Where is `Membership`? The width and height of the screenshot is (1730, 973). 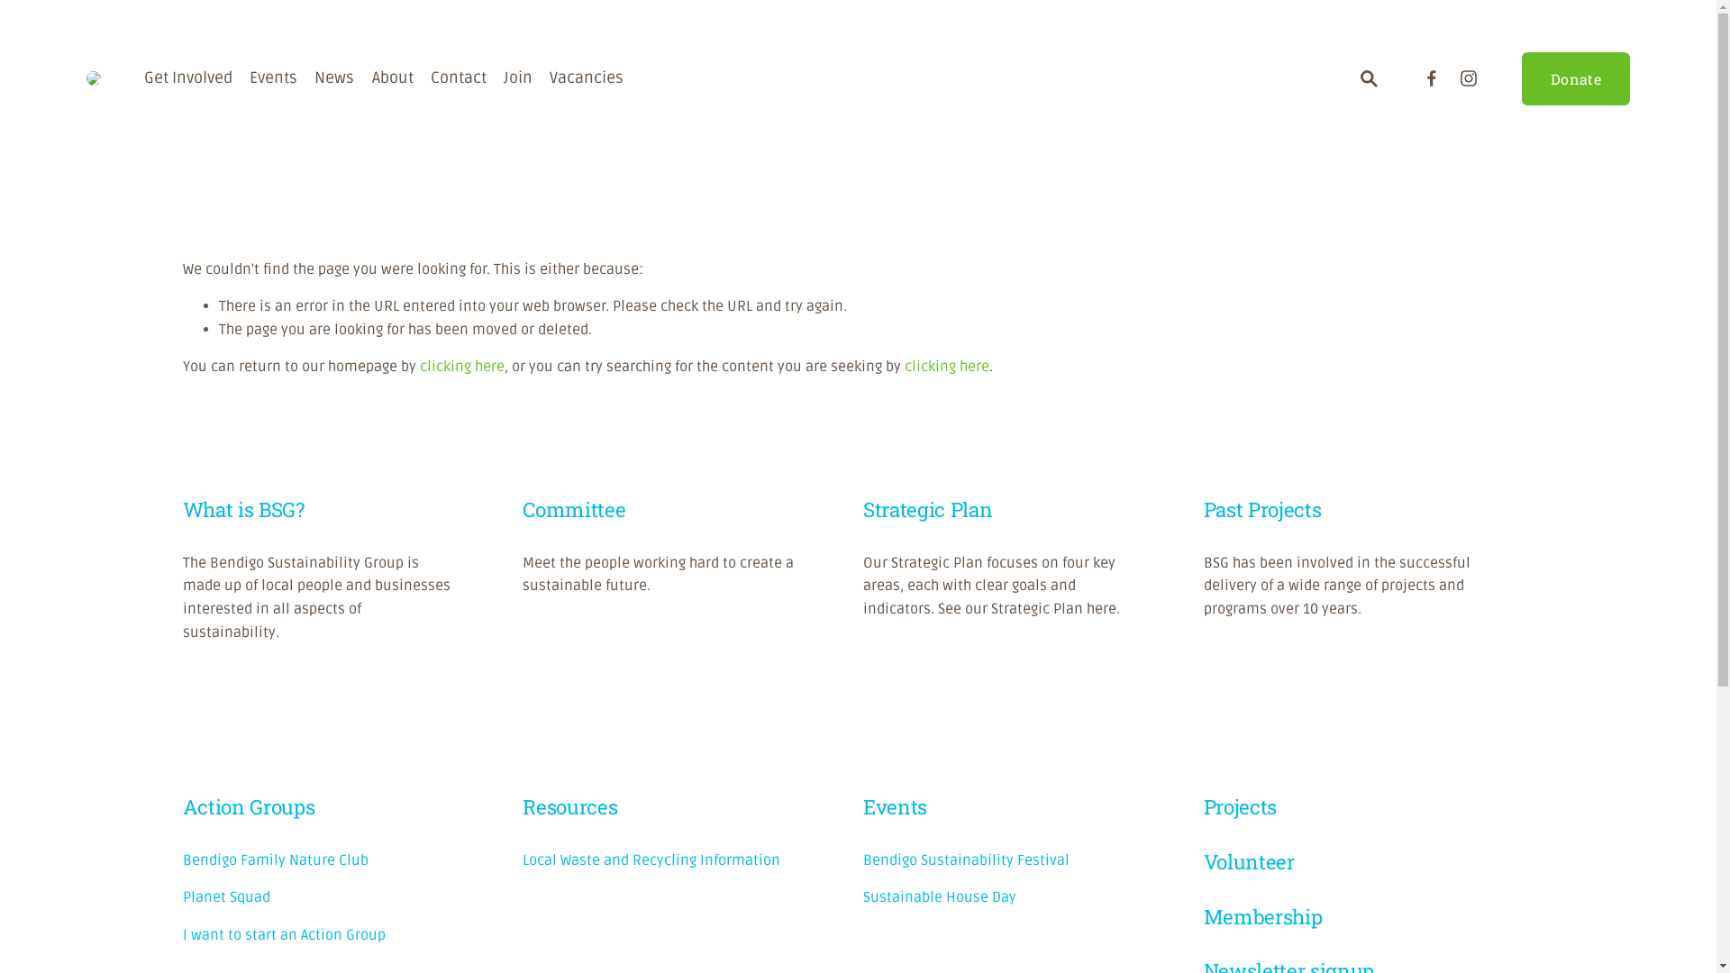 Membership is located at coordinates (1263, 917).